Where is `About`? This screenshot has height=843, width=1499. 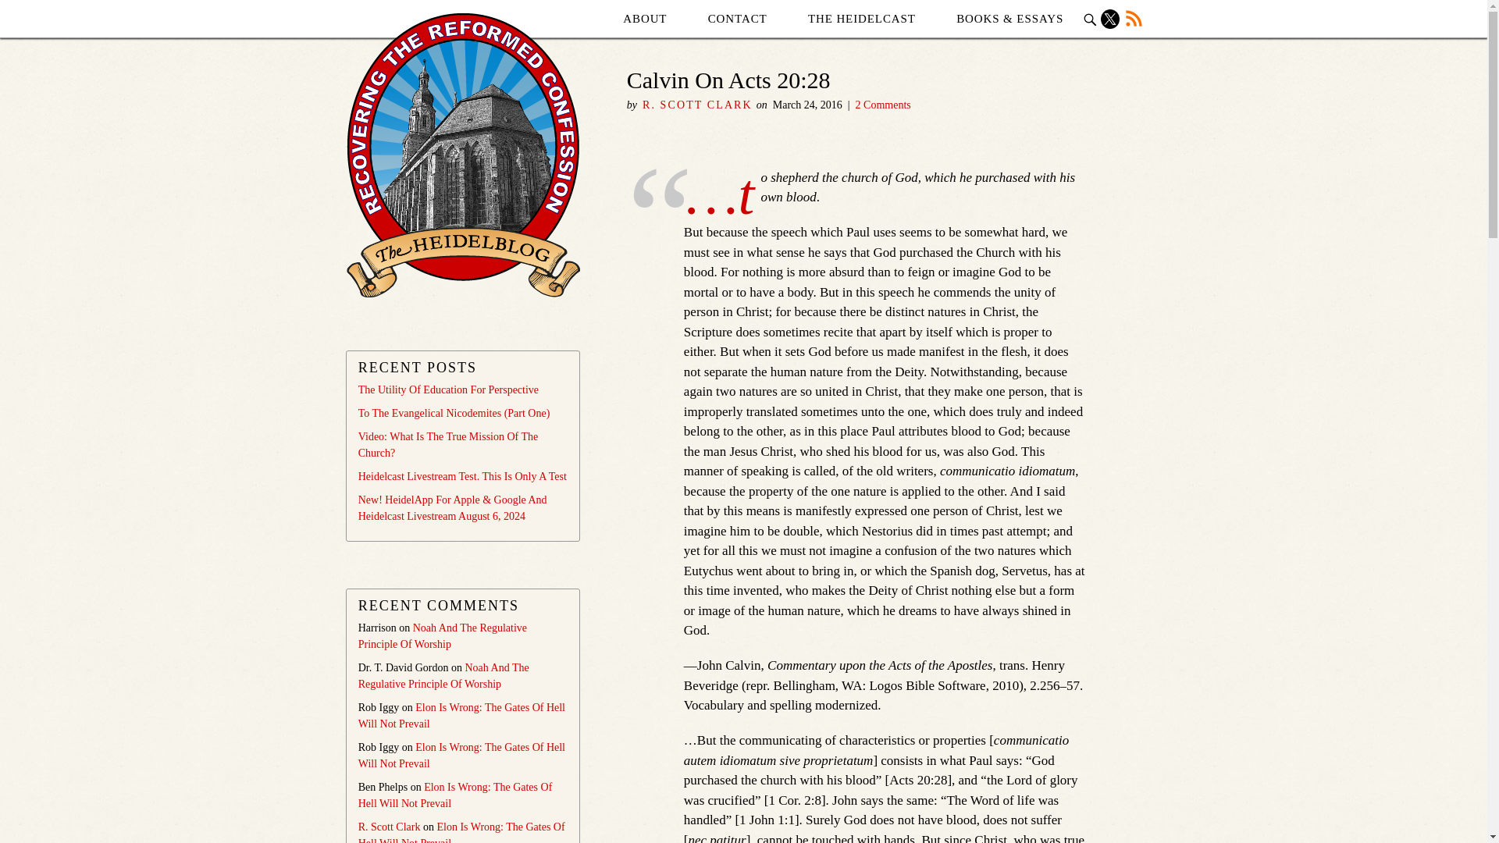 About is located at coordinates (644, 19).